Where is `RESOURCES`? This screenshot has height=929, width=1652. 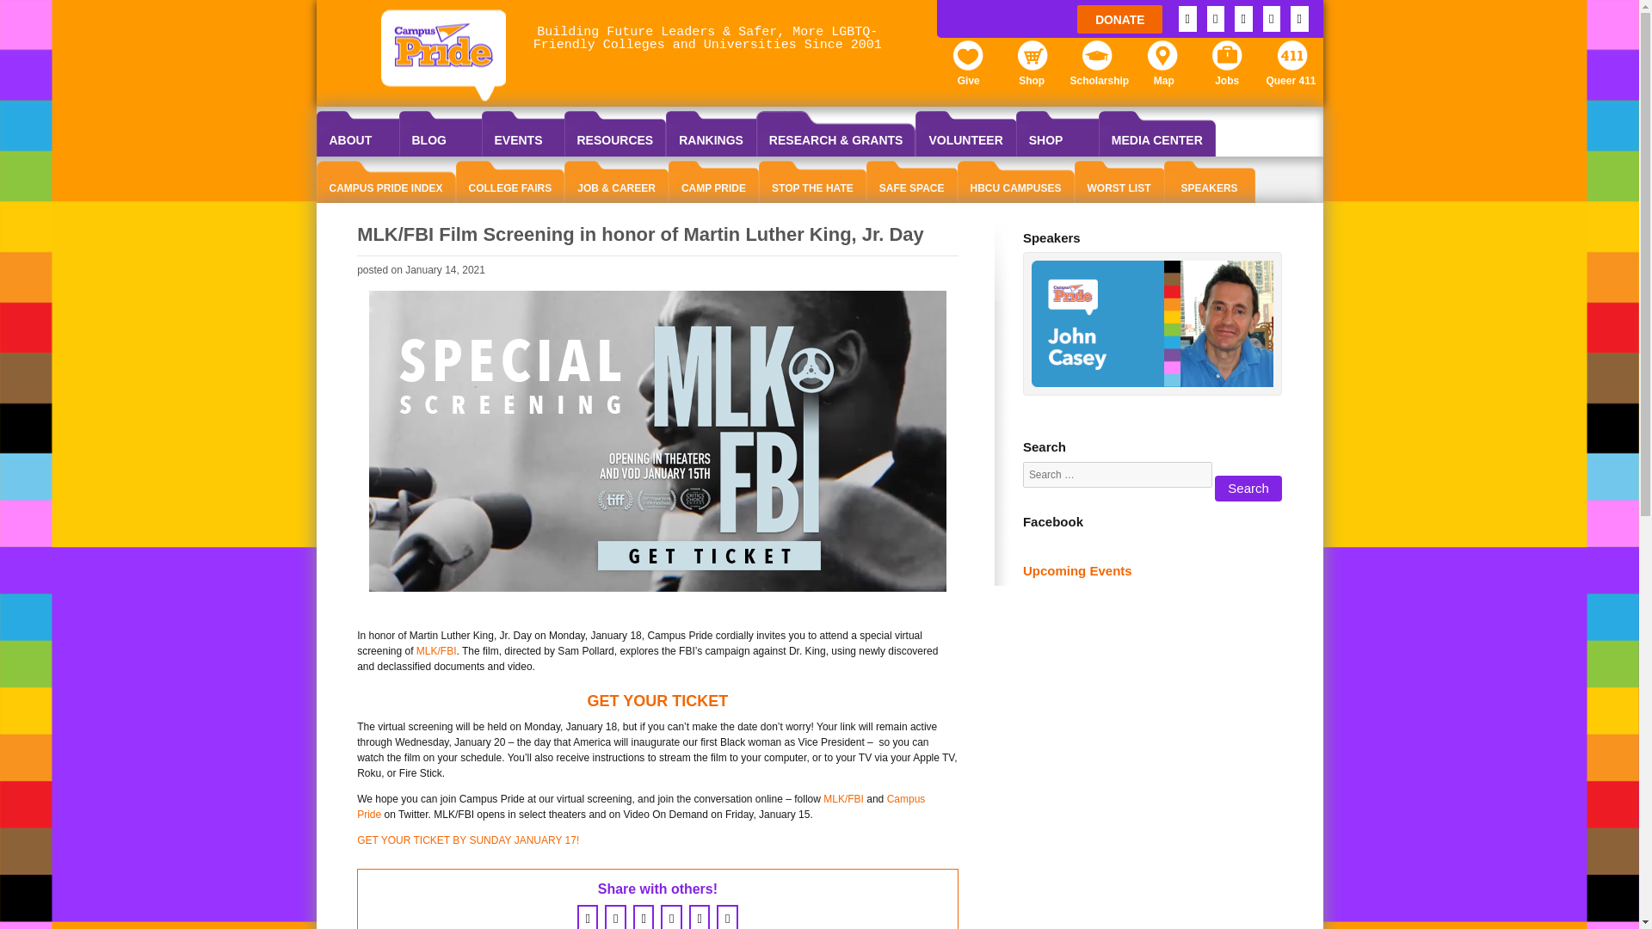 RESOURCES is located at coordinates (616, 133).